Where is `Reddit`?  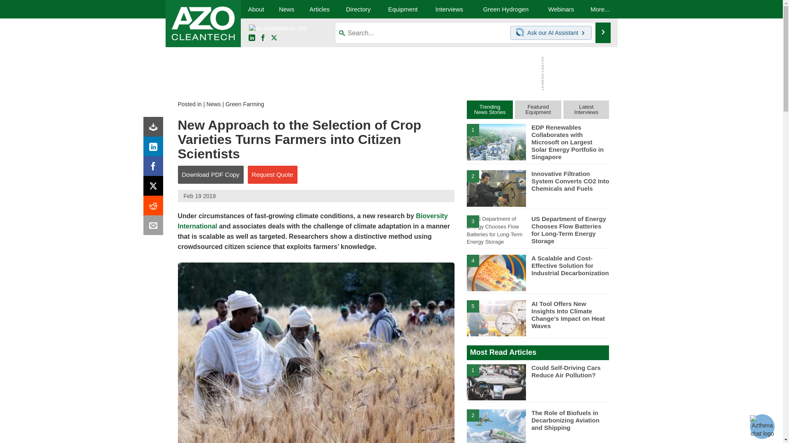 Reddit is located at coordinates (155, 208).